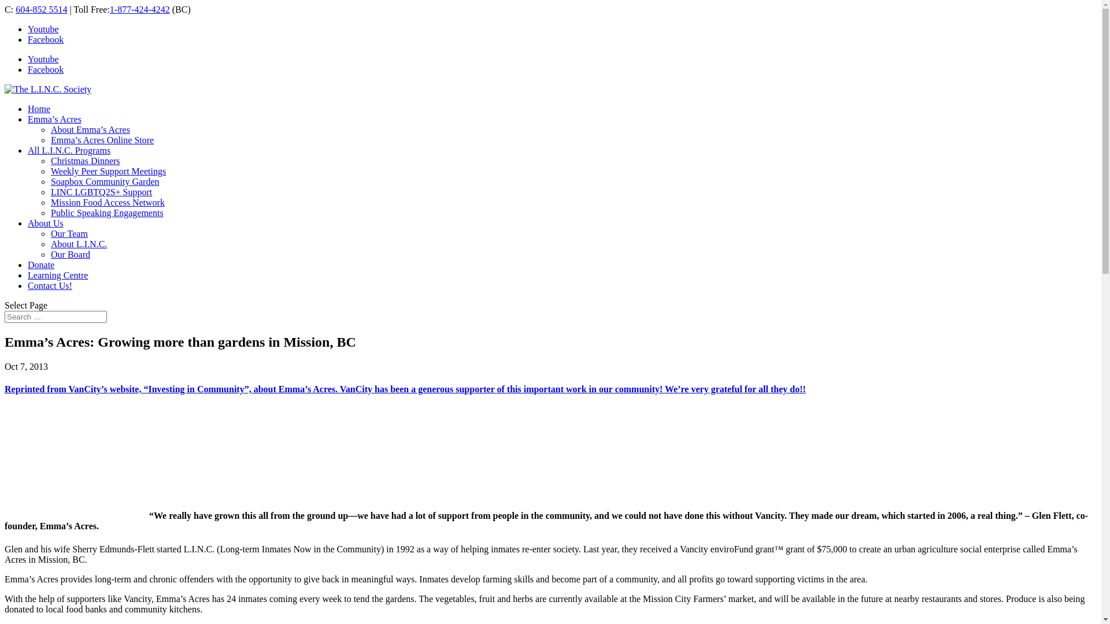 The image size is (1110, 624). Describe the element at coordinates (55, 317) in the screenshot. I see `Search for:` at that location.